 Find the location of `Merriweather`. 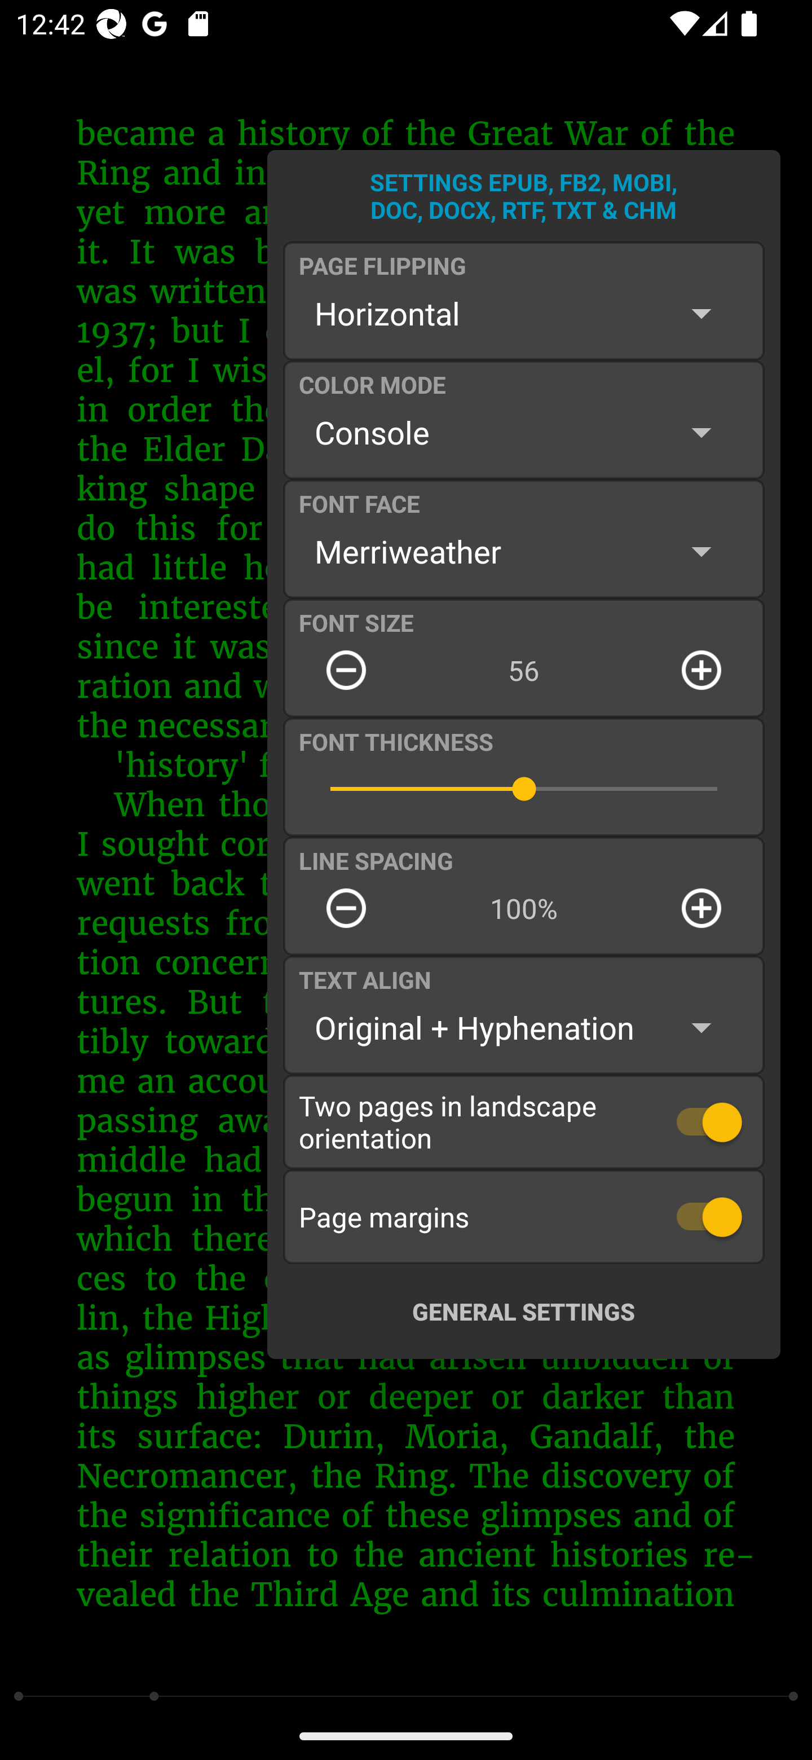

Merriweather is located at coordinates (523, 551).